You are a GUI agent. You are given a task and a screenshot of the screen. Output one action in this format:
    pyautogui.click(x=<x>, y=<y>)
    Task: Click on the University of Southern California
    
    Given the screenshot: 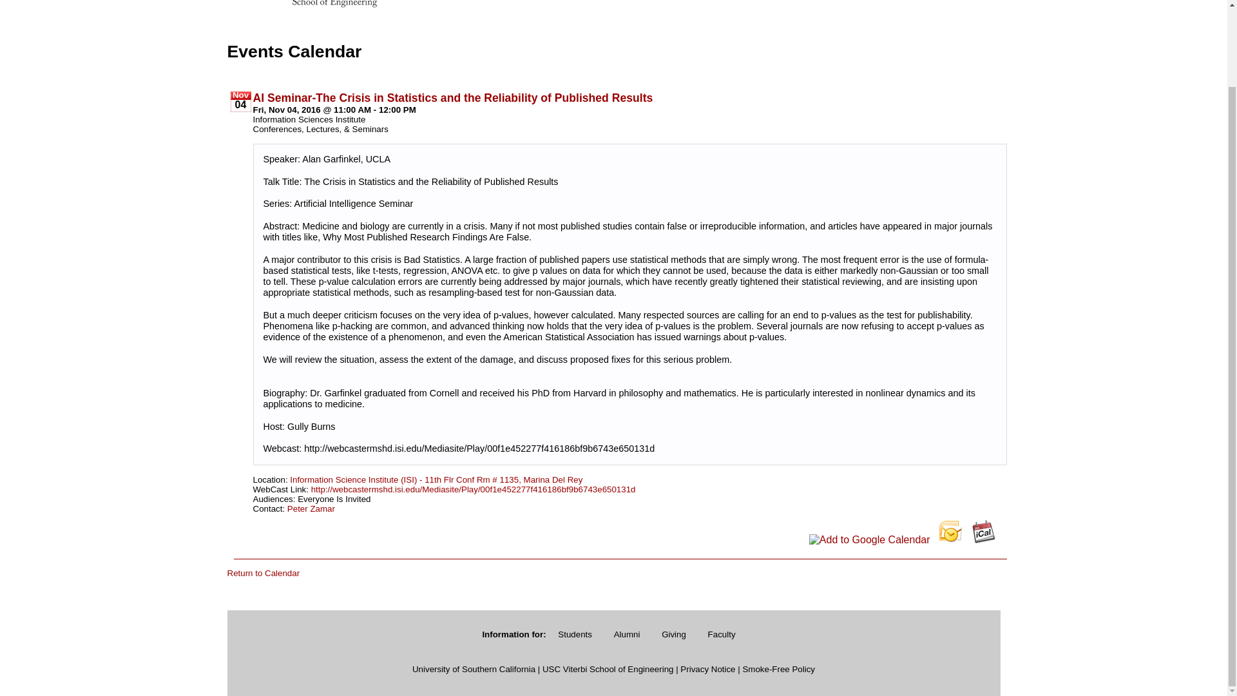 What is the action you would take?
    pyautogui.click(x=474, y=669)
    